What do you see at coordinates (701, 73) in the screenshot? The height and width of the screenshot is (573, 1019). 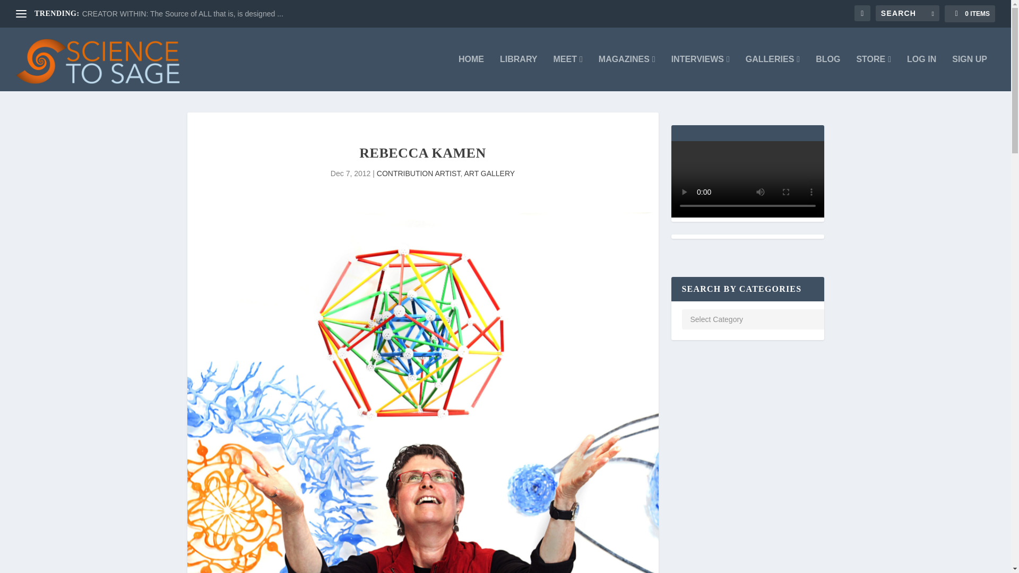 I see `INTERVIEWS` at bounding box center [701, 73].